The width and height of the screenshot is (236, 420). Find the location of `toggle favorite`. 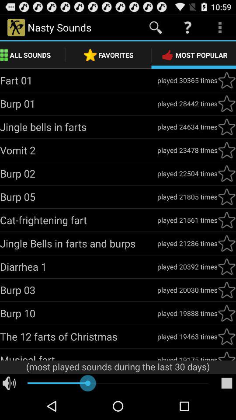

toggle favorite is located at coordinates (227, 197).